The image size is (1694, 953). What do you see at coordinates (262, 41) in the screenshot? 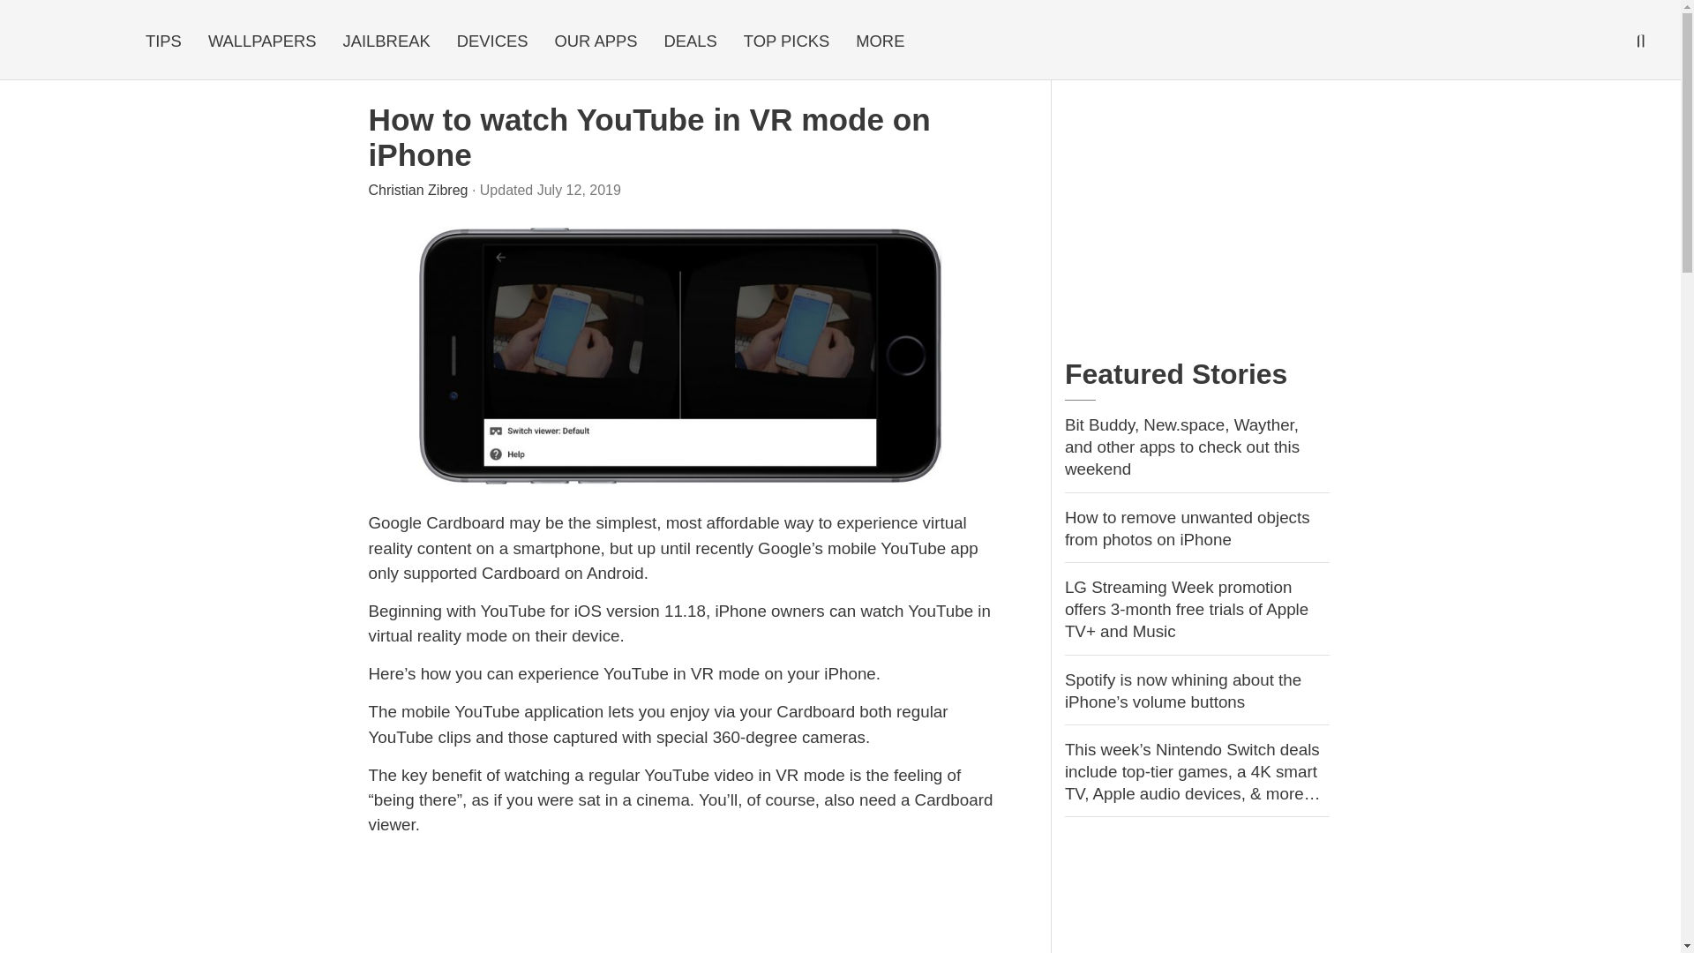
I see `Wallpapers` at bounding box center [262, 41].